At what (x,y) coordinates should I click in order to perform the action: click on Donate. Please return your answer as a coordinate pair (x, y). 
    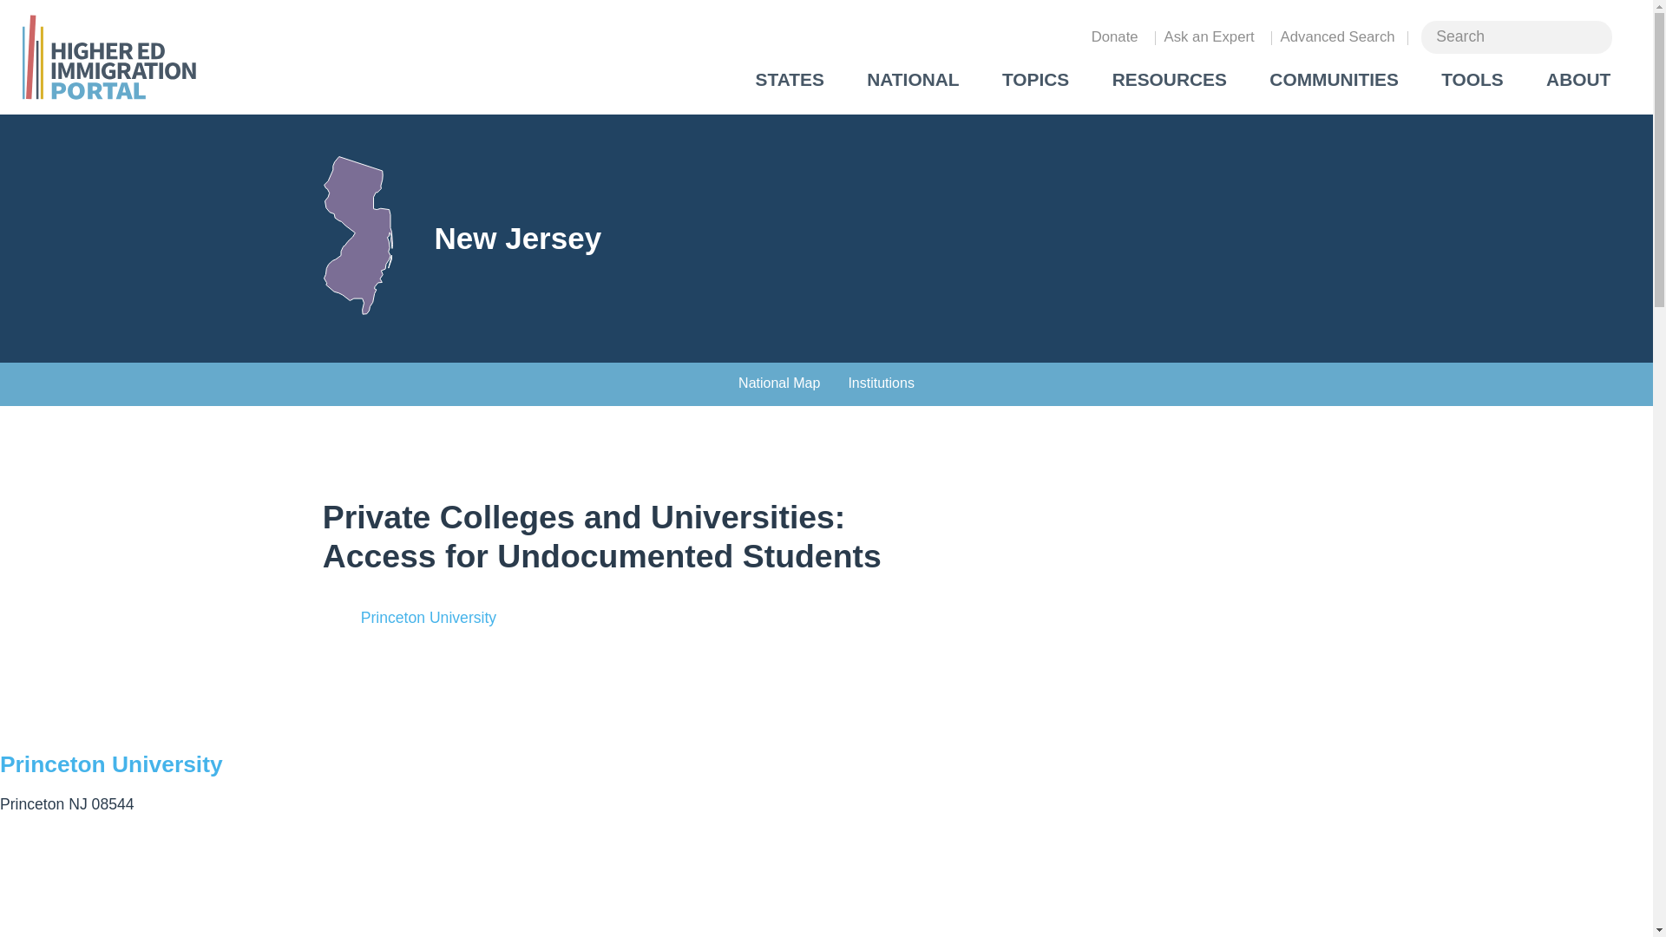
    Looking at the image, I should click on (1114, 36).